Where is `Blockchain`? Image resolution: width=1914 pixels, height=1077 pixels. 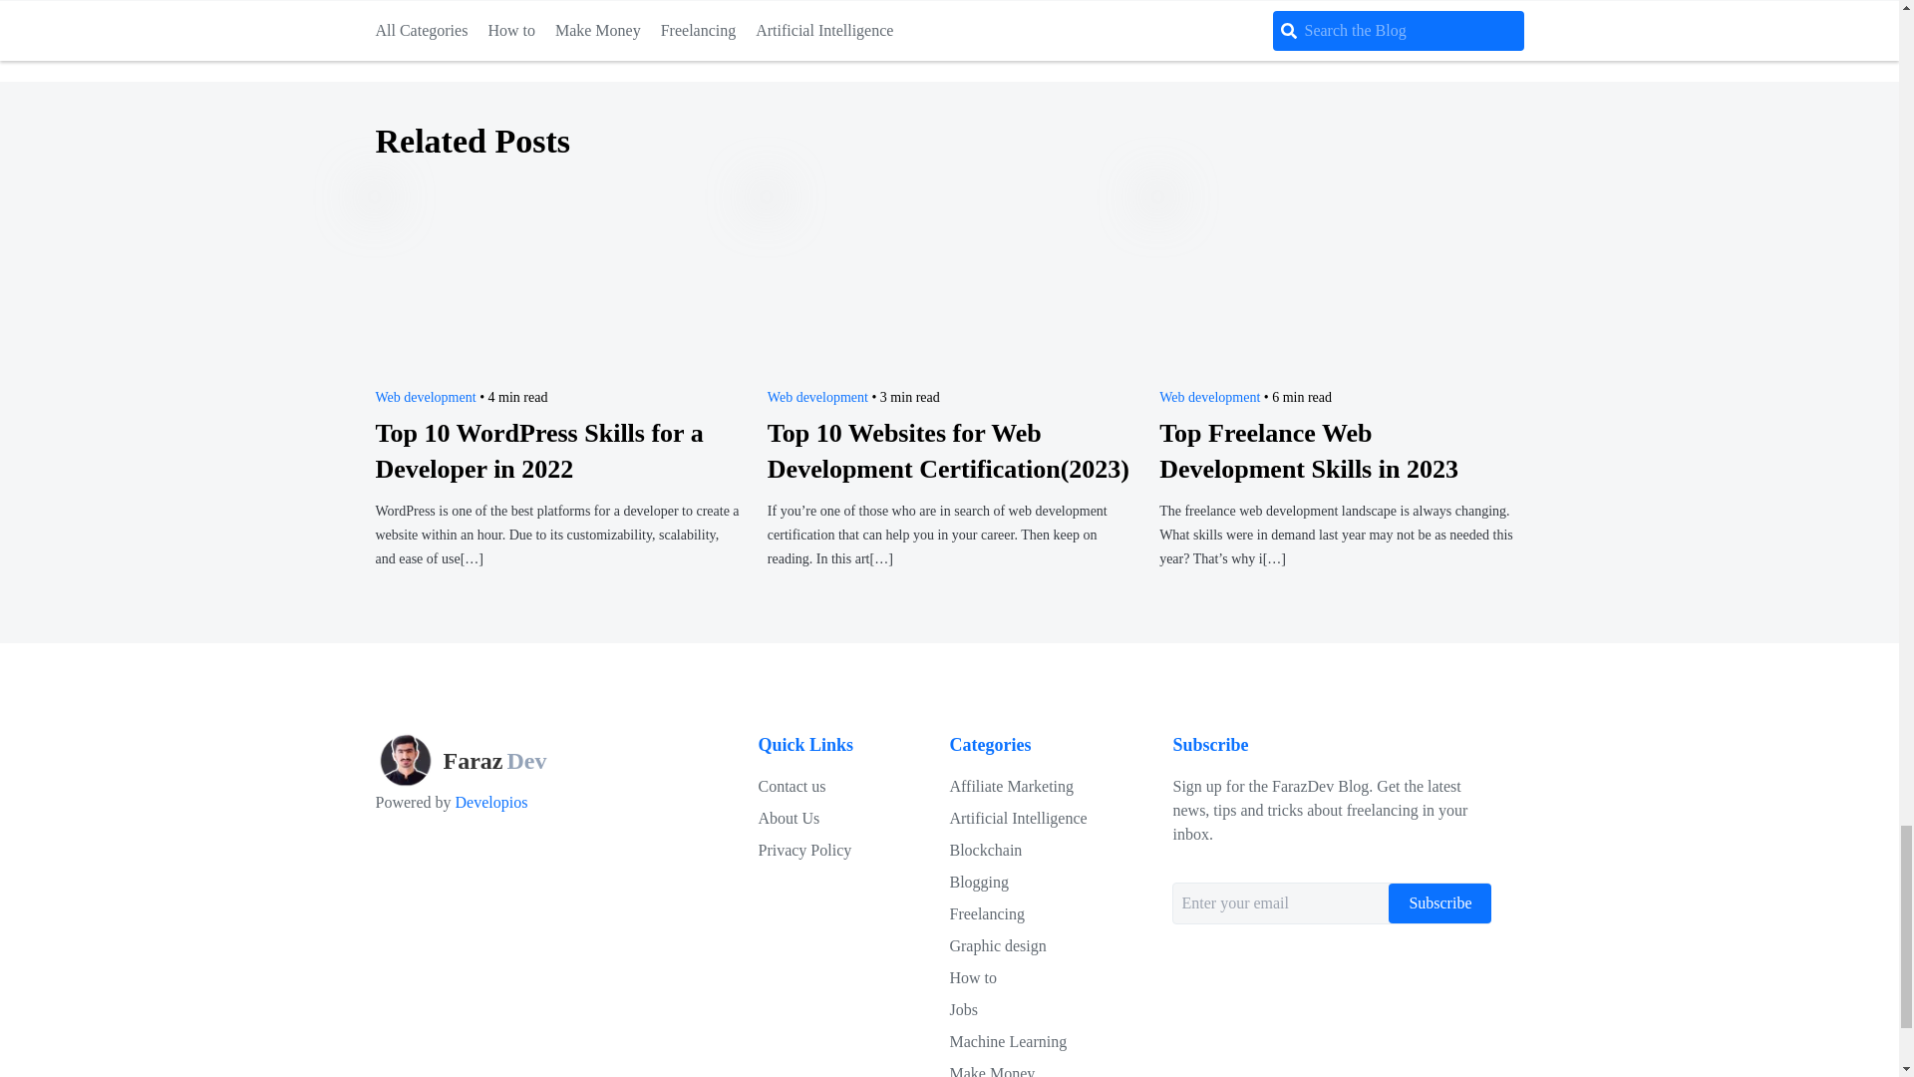 Blockchain is located at coordinates (985, 850).